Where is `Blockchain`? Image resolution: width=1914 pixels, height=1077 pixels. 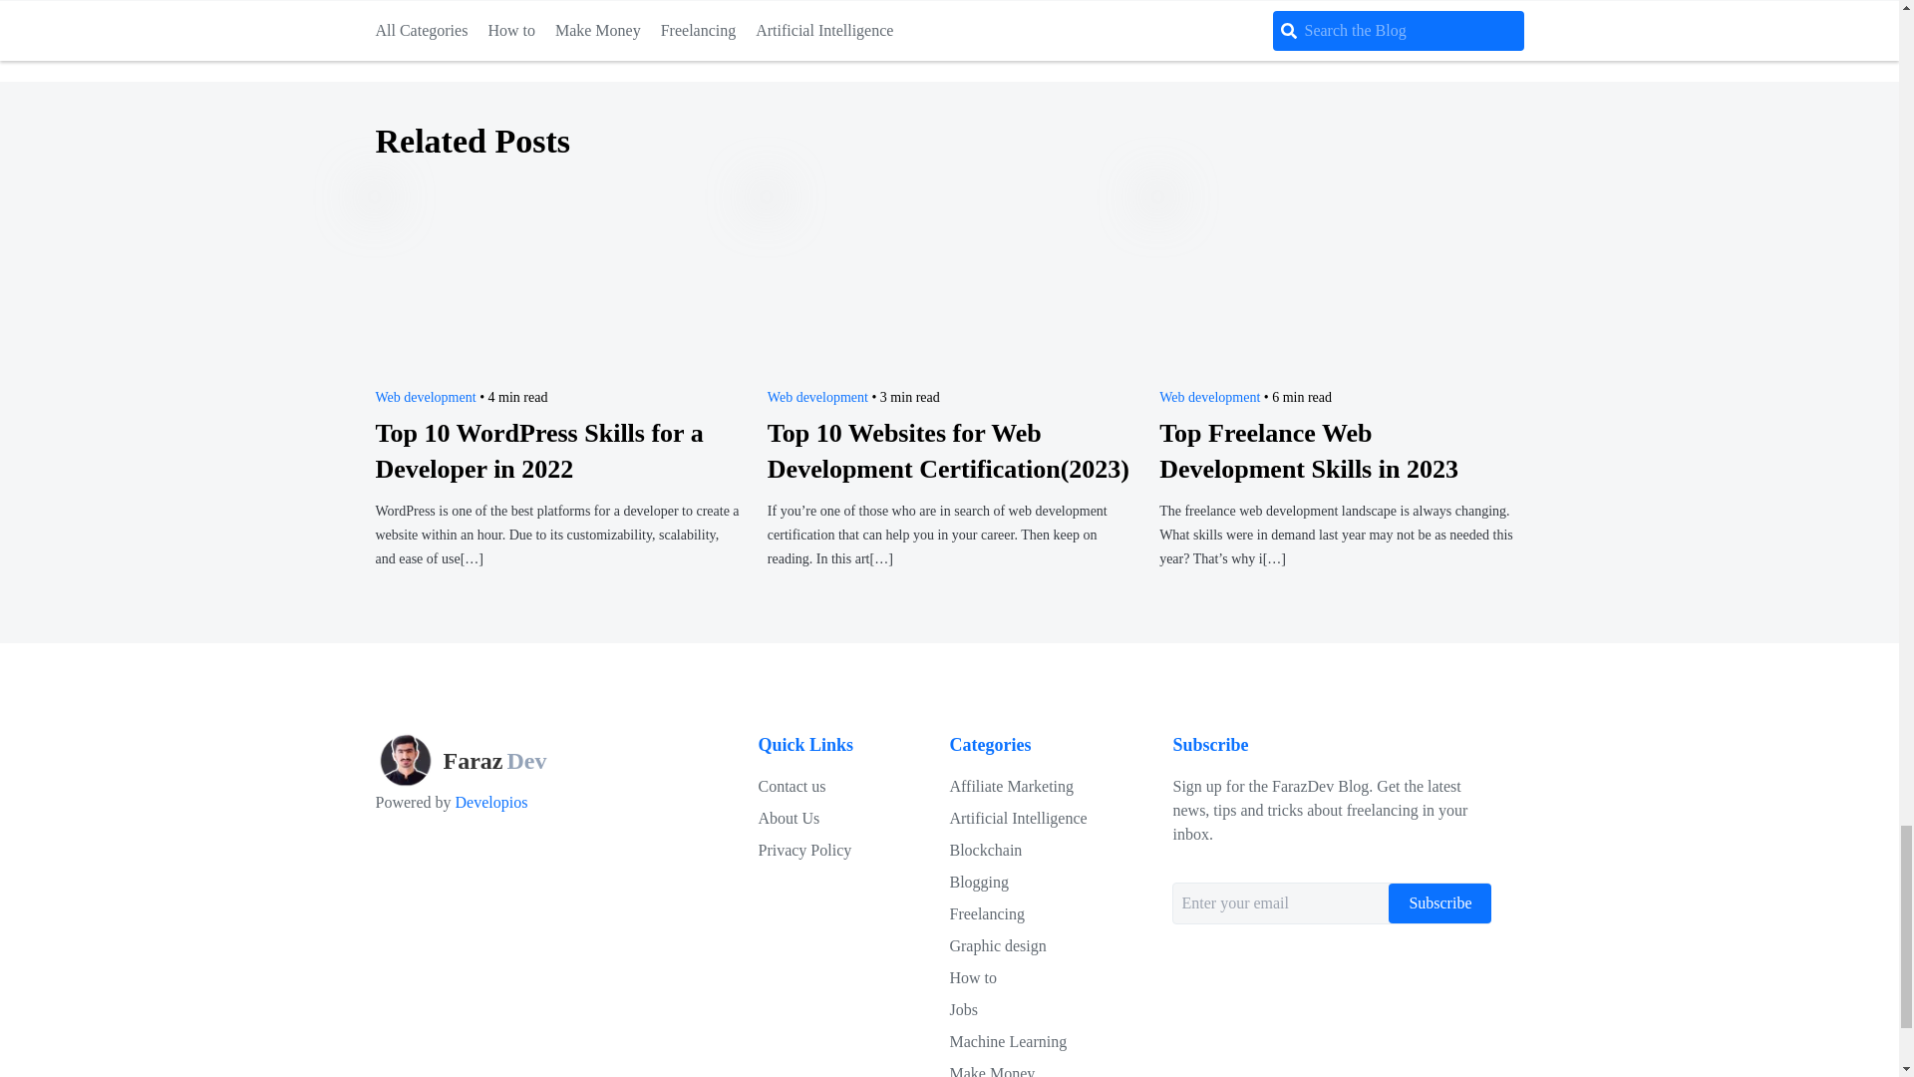 Blockchain is located at coordinates (985, 850).